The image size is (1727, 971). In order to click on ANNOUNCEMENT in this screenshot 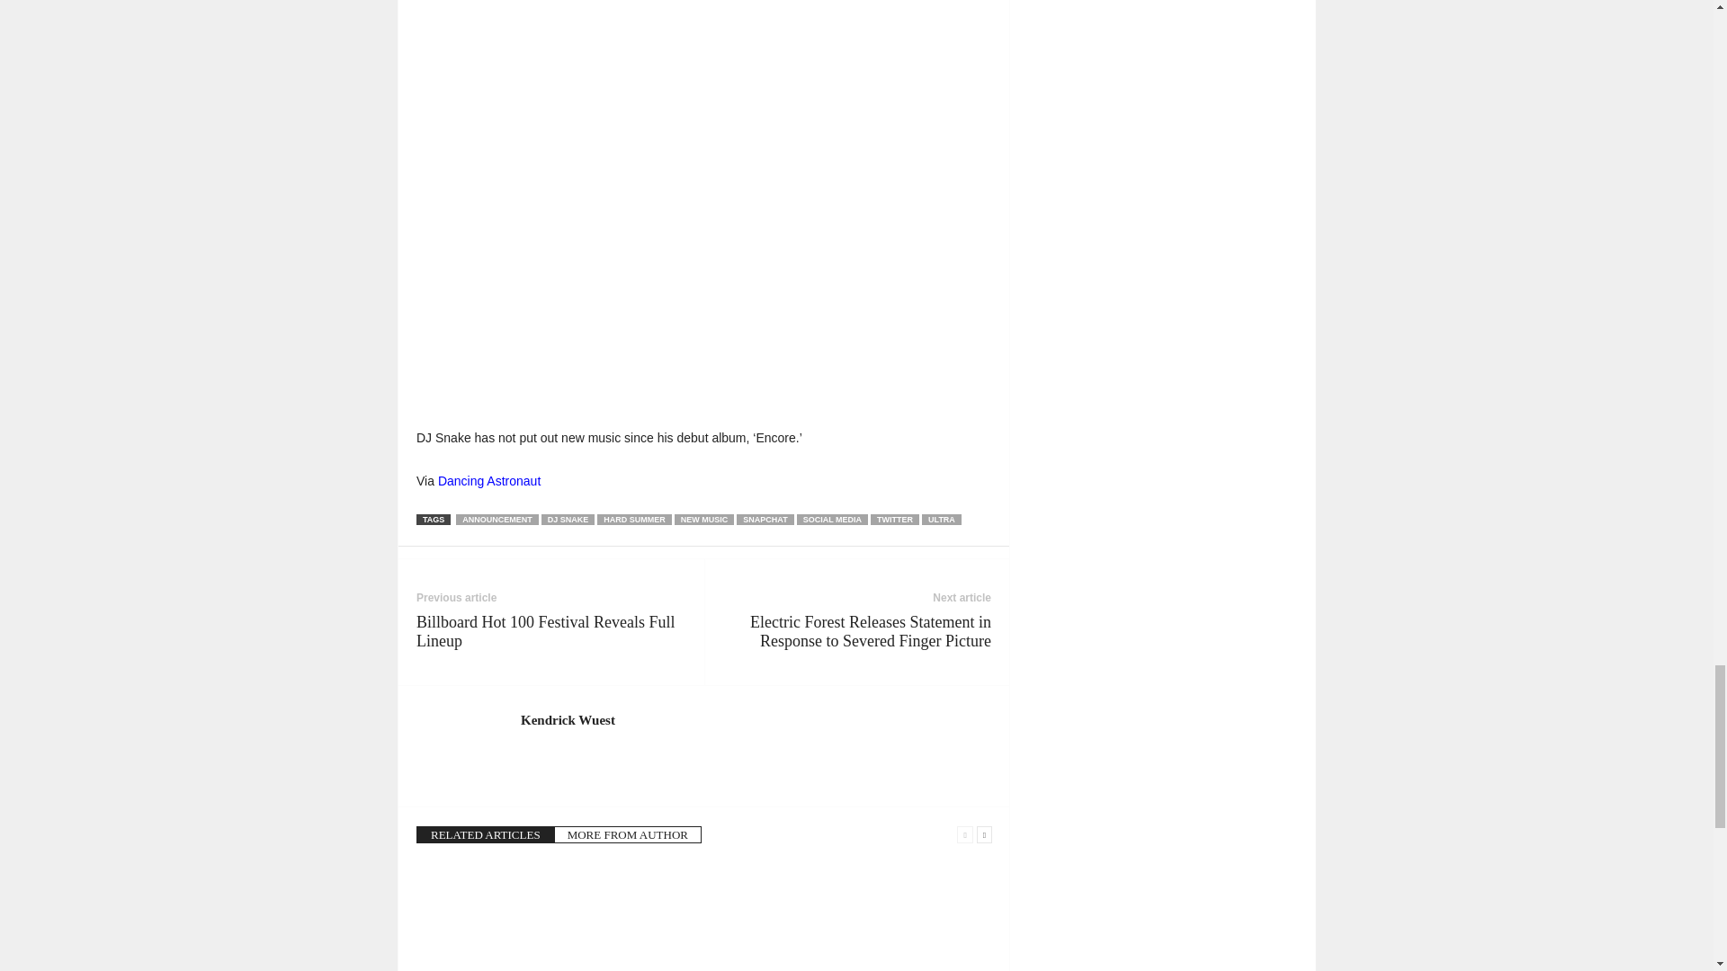, I will do `click(497, 520)`.